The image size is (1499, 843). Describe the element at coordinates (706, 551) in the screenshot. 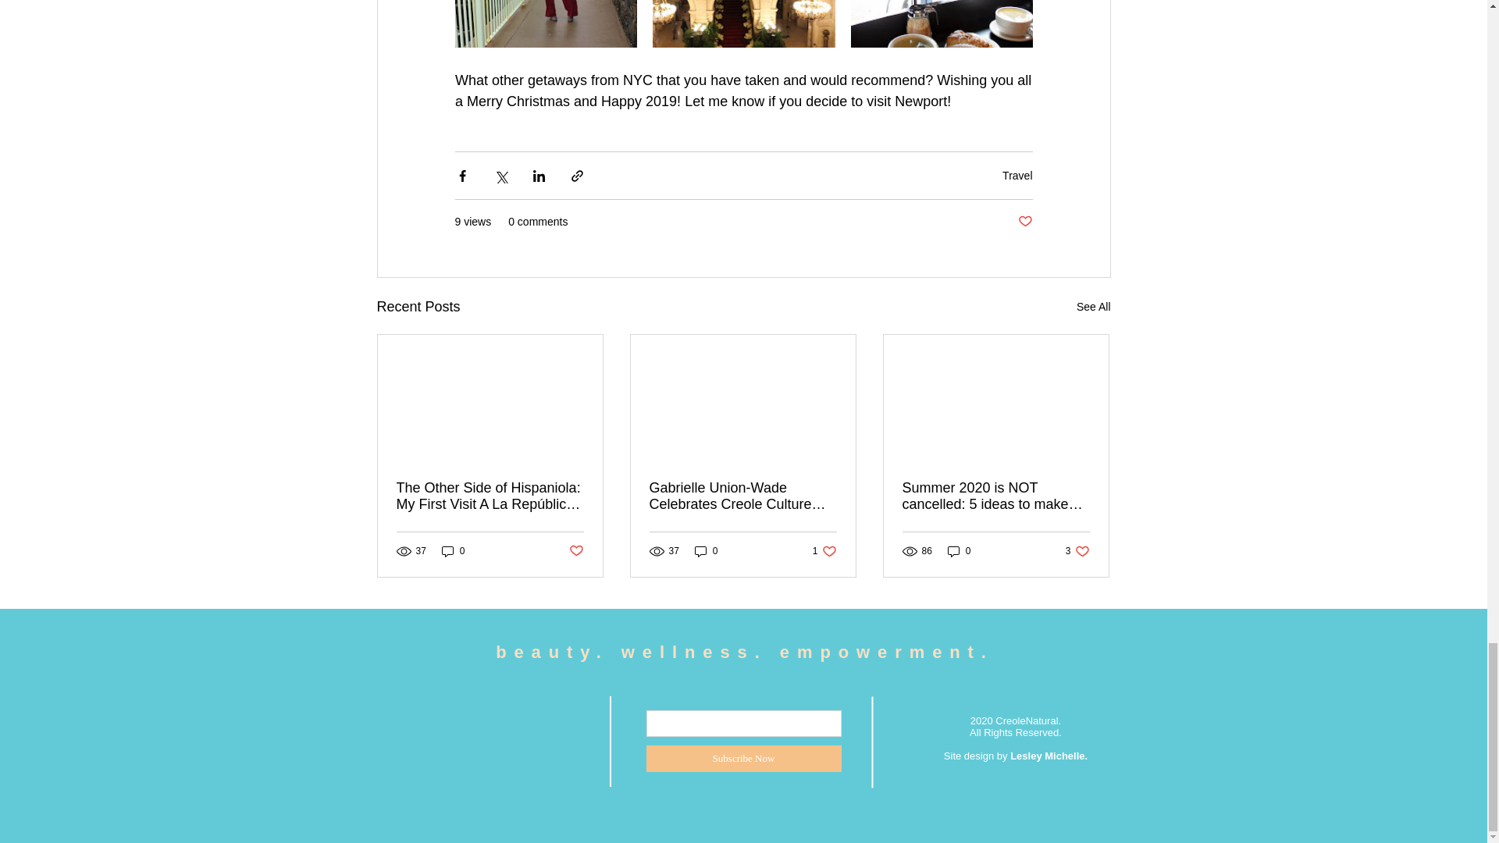

I see `Travel` at that location.